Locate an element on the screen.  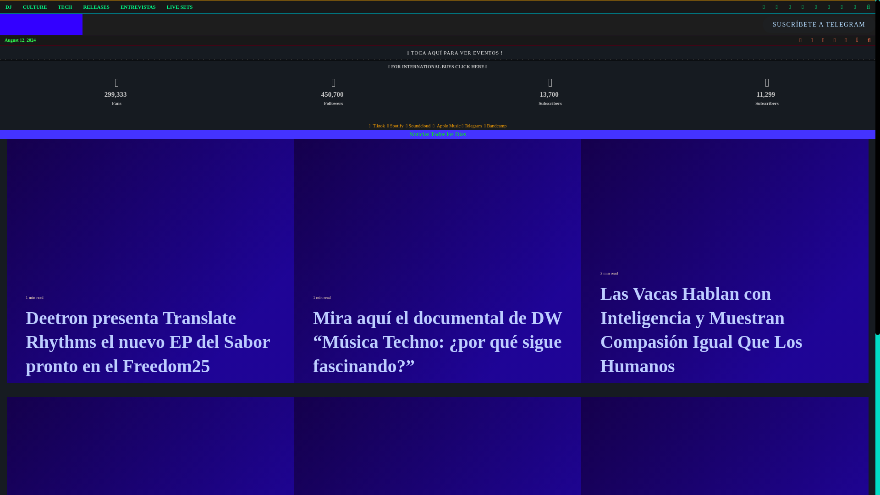
DJ is located at coordinates (8, 7).